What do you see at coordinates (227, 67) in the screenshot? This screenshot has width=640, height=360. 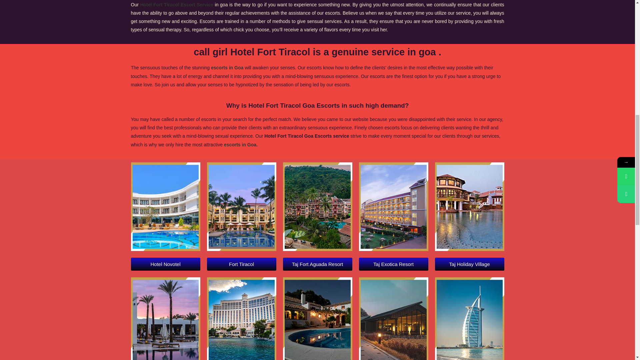 I see `escorts in Goa` at bounding box center [227, 67].